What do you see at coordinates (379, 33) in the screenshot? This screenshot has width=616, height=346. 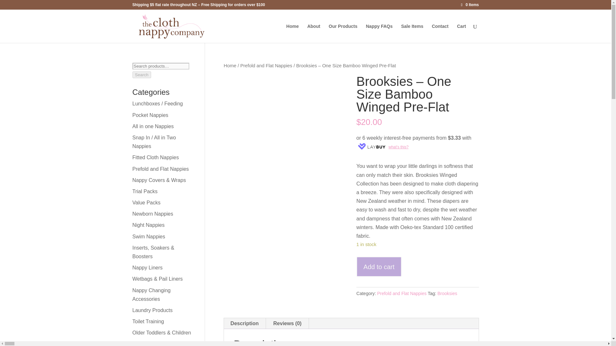 I see `Nappy FAQs` at bounding box center [379, 33].